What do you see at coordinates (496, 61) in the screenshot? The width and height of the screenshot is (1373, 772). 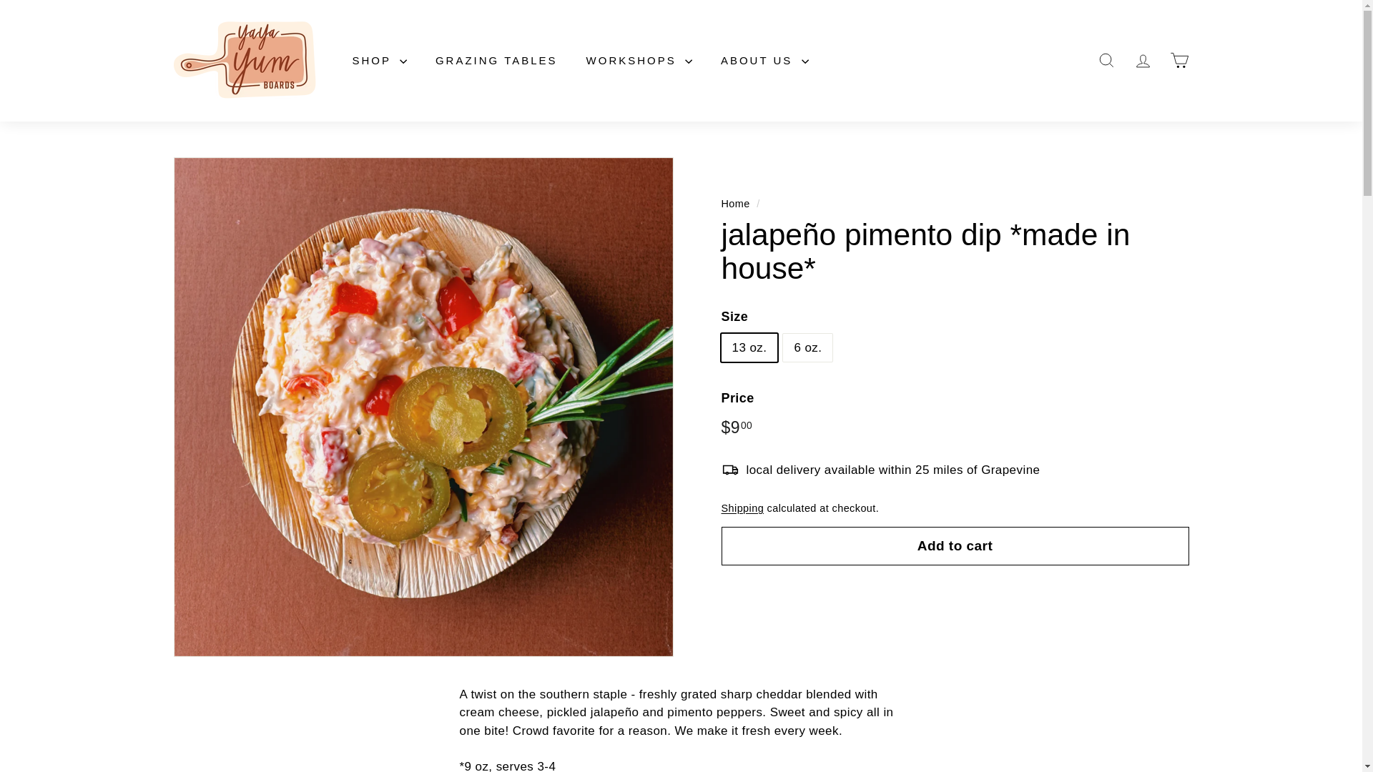 I see `GRAZING TABLES` at bounding box center [496, 61].